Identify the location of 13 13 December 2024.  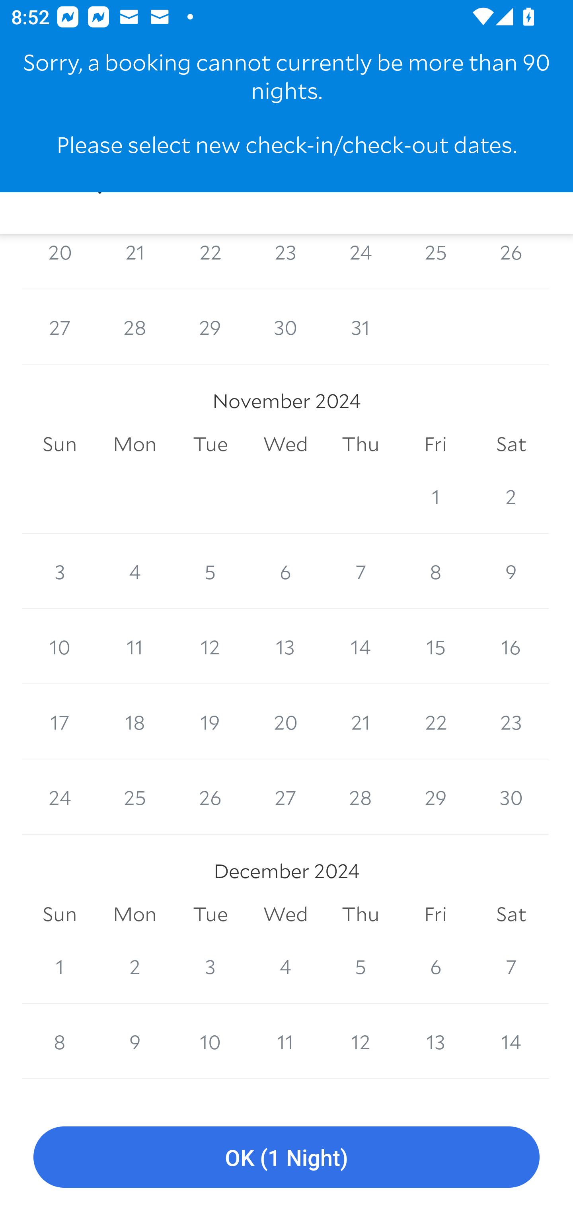
(435, 1042).